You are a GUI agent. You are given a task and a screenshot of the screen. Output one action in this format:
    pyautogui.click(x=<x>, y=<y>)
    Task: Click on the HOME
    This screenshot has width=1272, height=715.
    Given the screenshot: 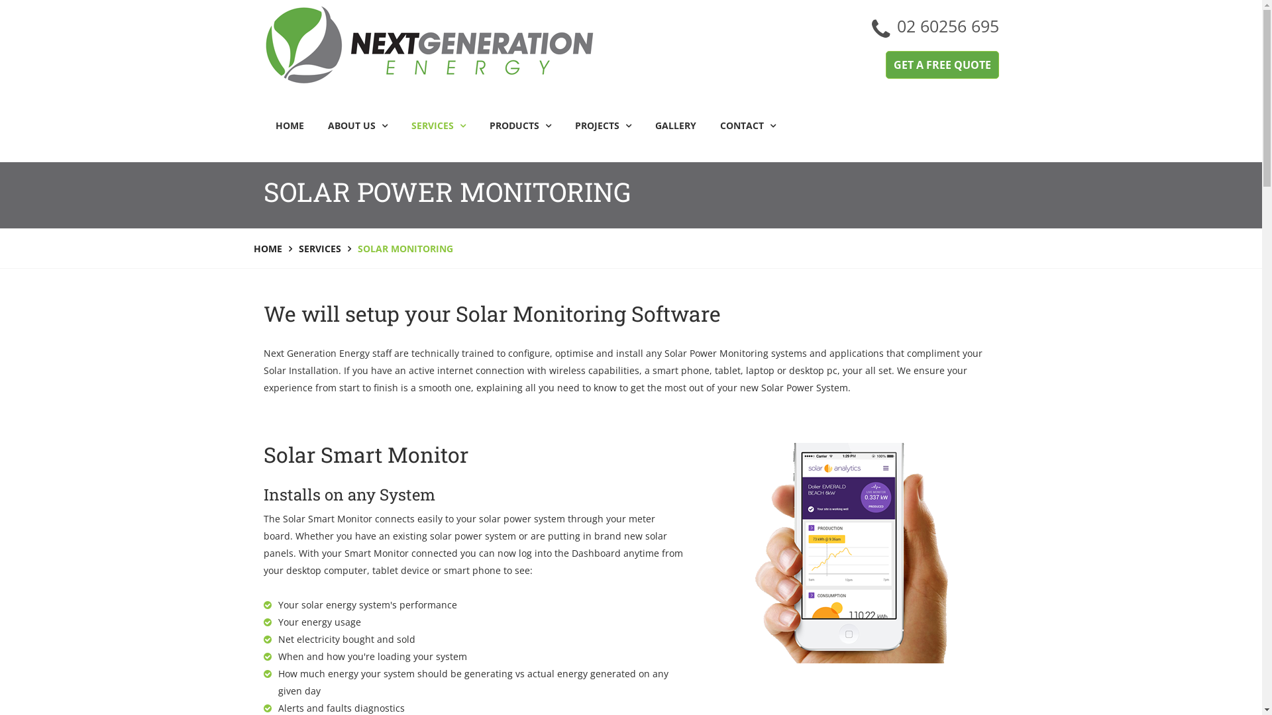 What is the action you would take?
    pyautogui.click(x=290, y=126)
    